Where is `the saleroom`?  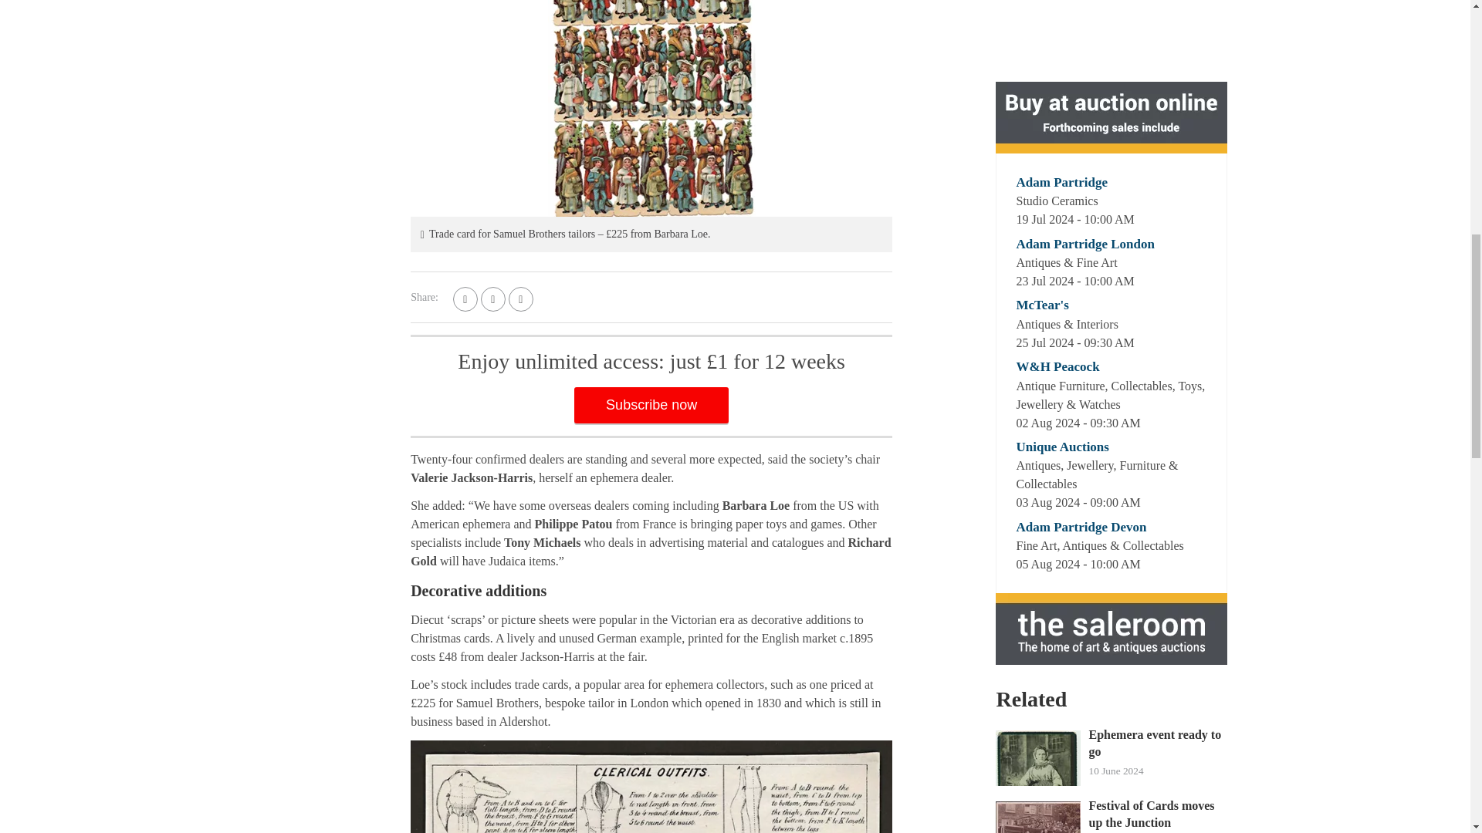 the saleroom is located at coordinates (1111, 628).